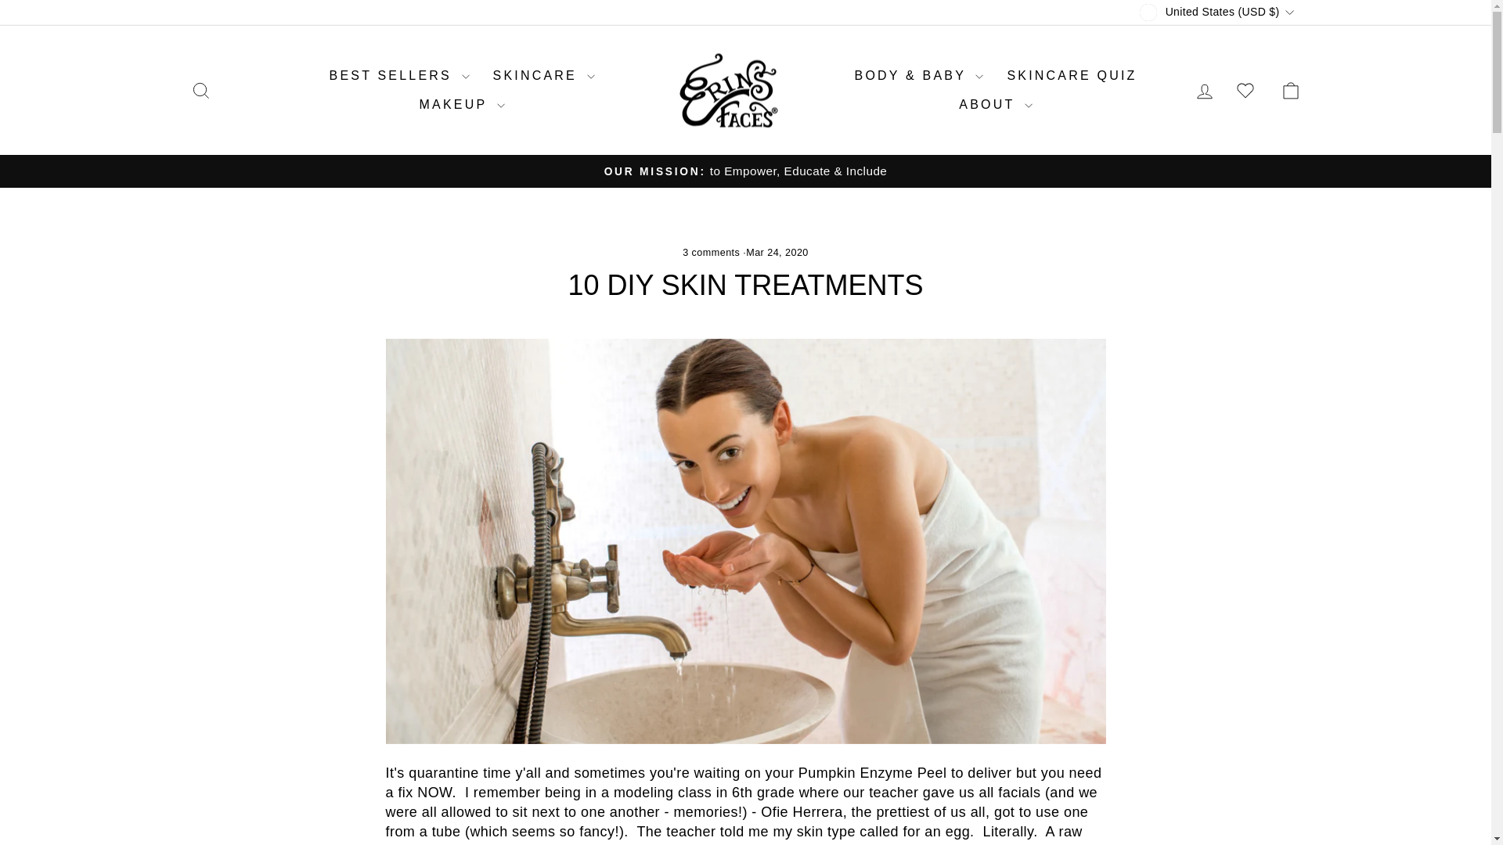  What do you see at coordinates (1290, 90) in the screenshot?
I see `ICON-BAG-MINIMAL` at bounding box center [1290, 90].